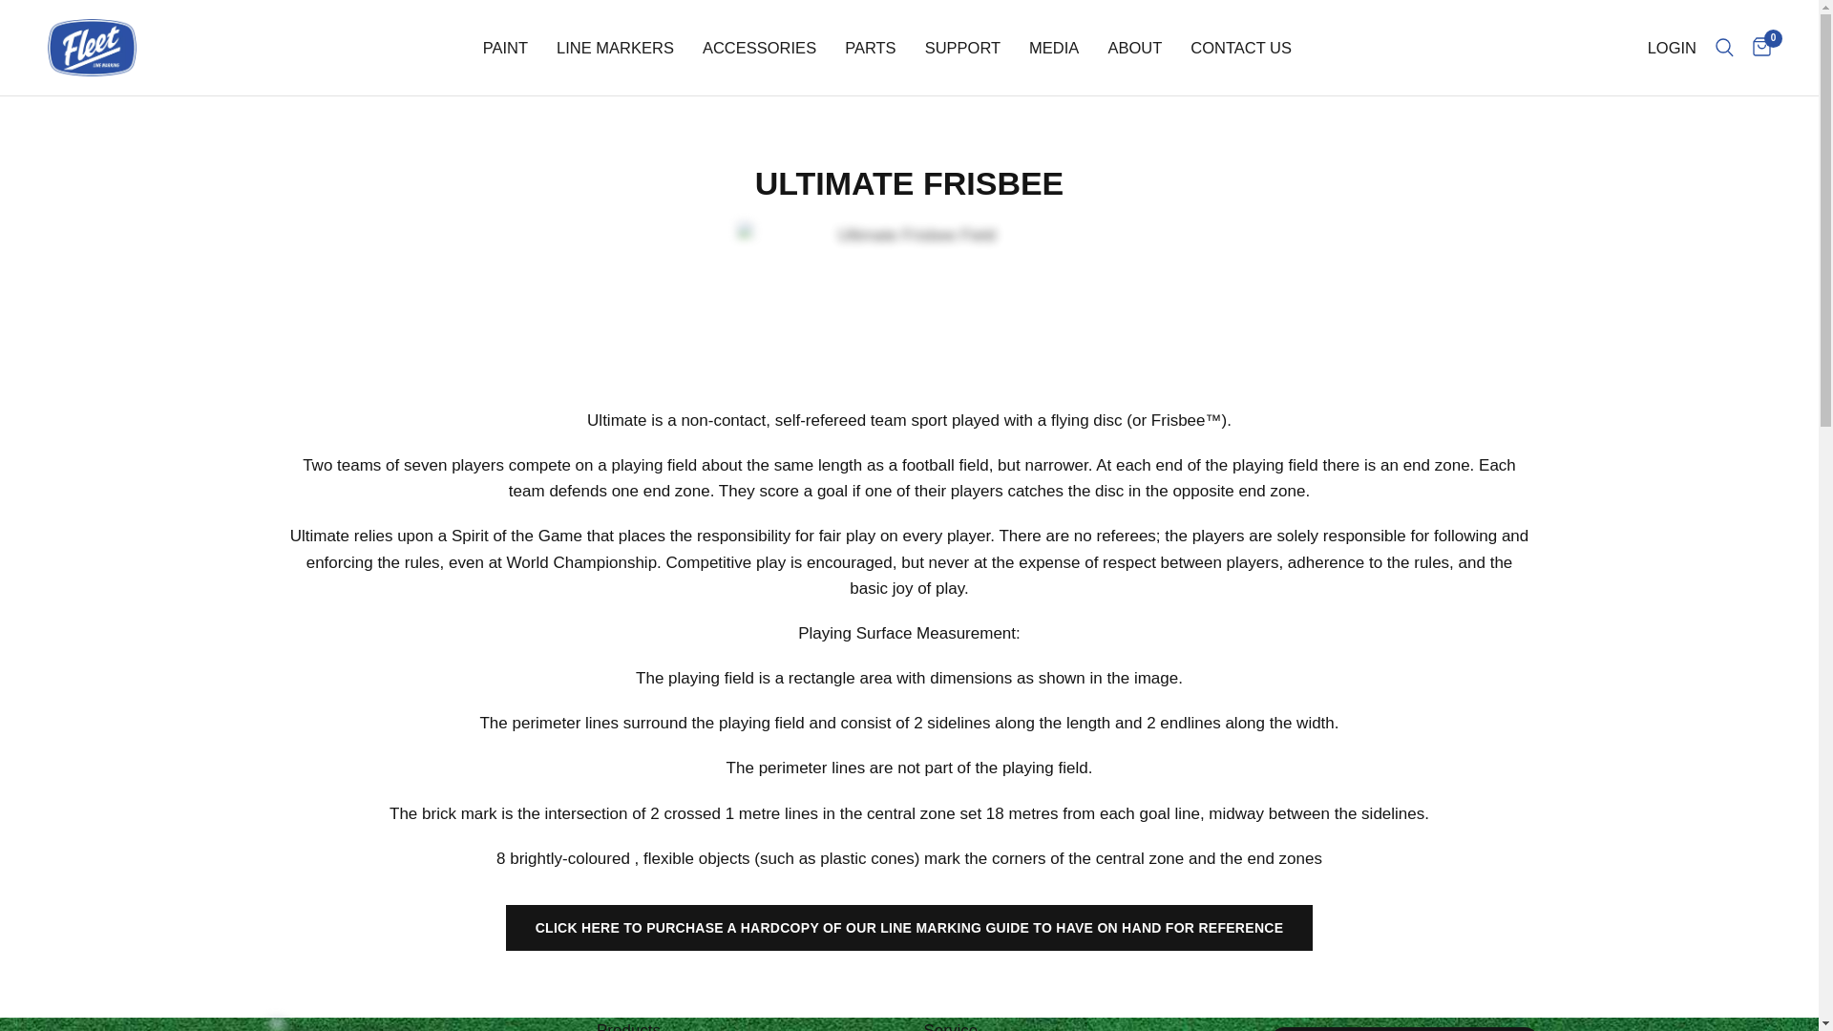  What do you see at coordinates (1134, 47) in the screenshot?
I see `About` at bounding box center [1134, 47].